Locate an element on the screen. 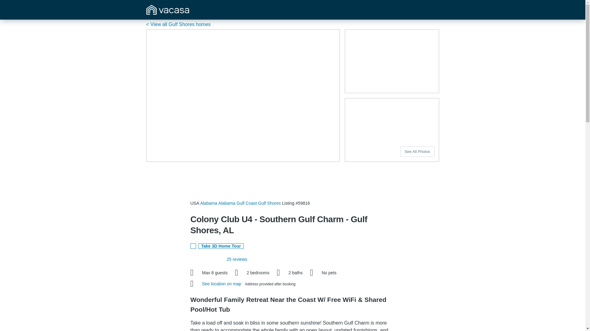 This screenshot has width=590, height=331. See All Photos is located at coordinates (417, 151).